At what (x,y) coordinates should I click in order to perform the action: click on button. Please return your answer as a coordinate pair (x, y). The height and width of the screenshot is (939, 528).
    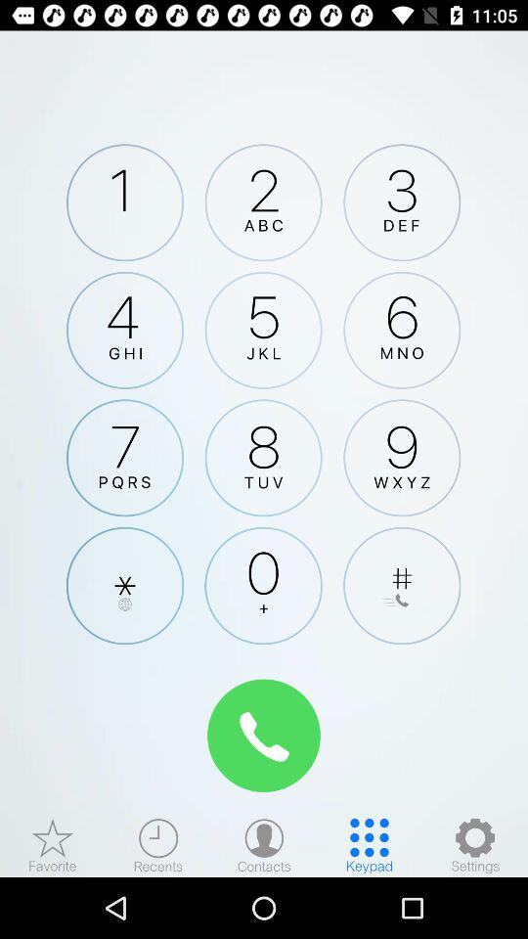
    Looking at the image, I should click on (125, 585).